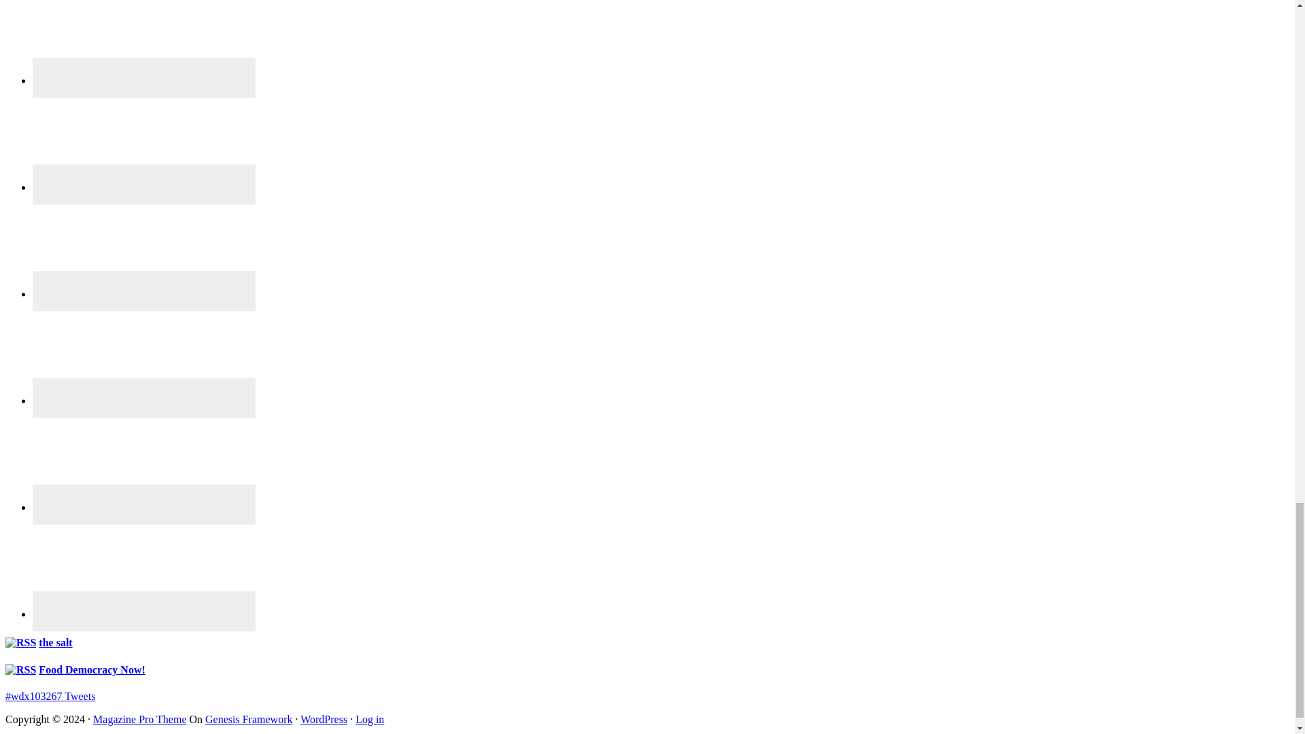 The width and height of the screenshot is (1305, 734). Describe the element at coordinates (144, 459) in the screenshot. I see `Twitter` at that location.